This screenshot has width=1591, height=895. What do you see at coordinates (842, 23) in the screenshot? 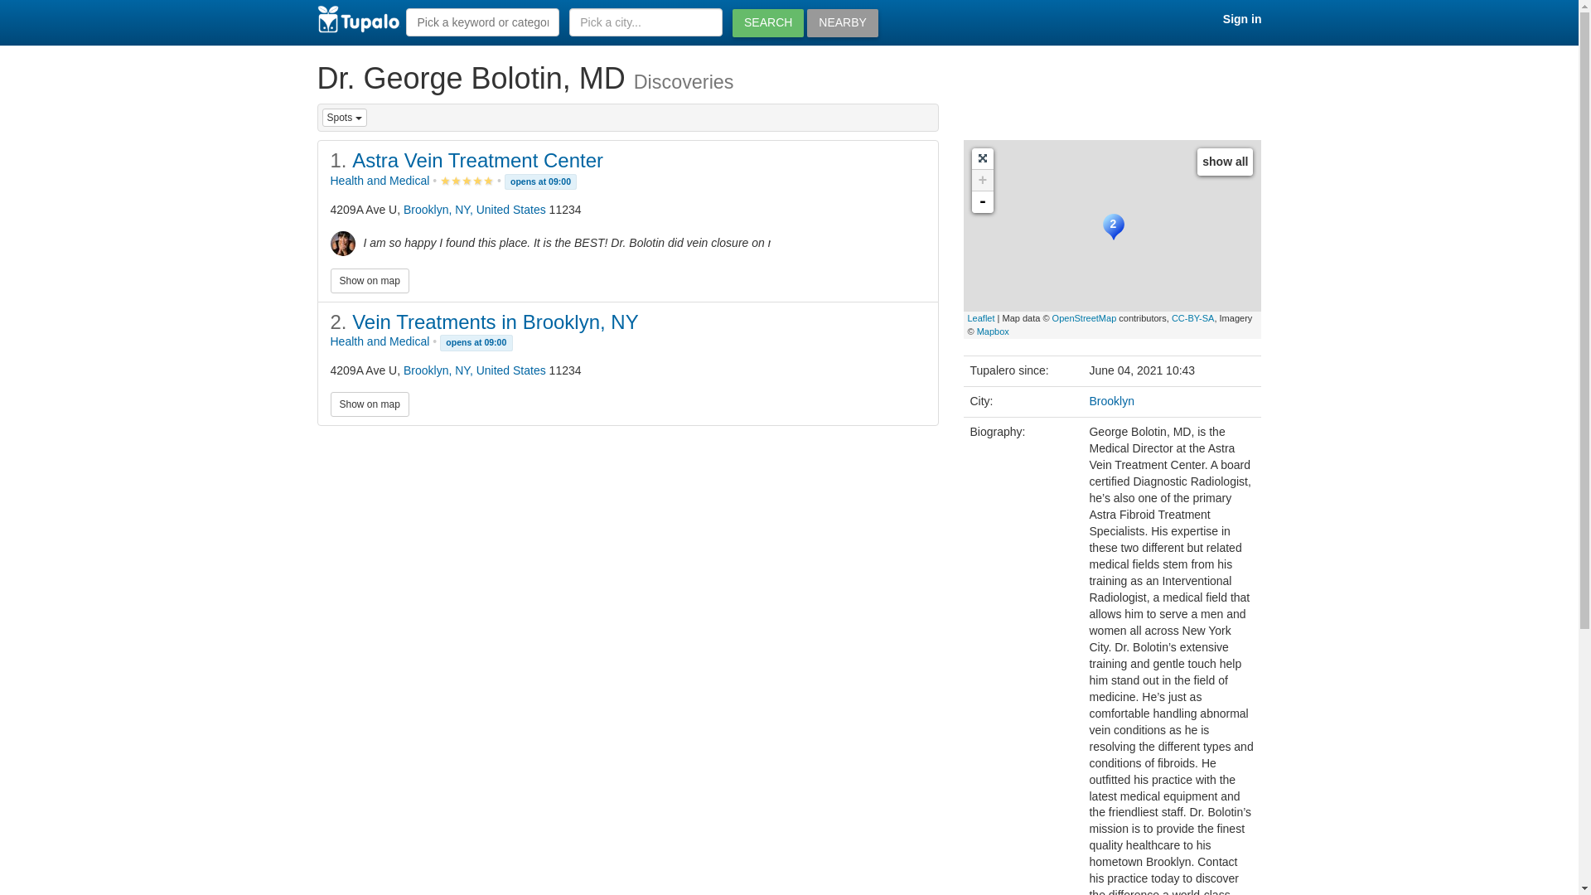
I see `NEARBY` at bounding box center [842, 23].